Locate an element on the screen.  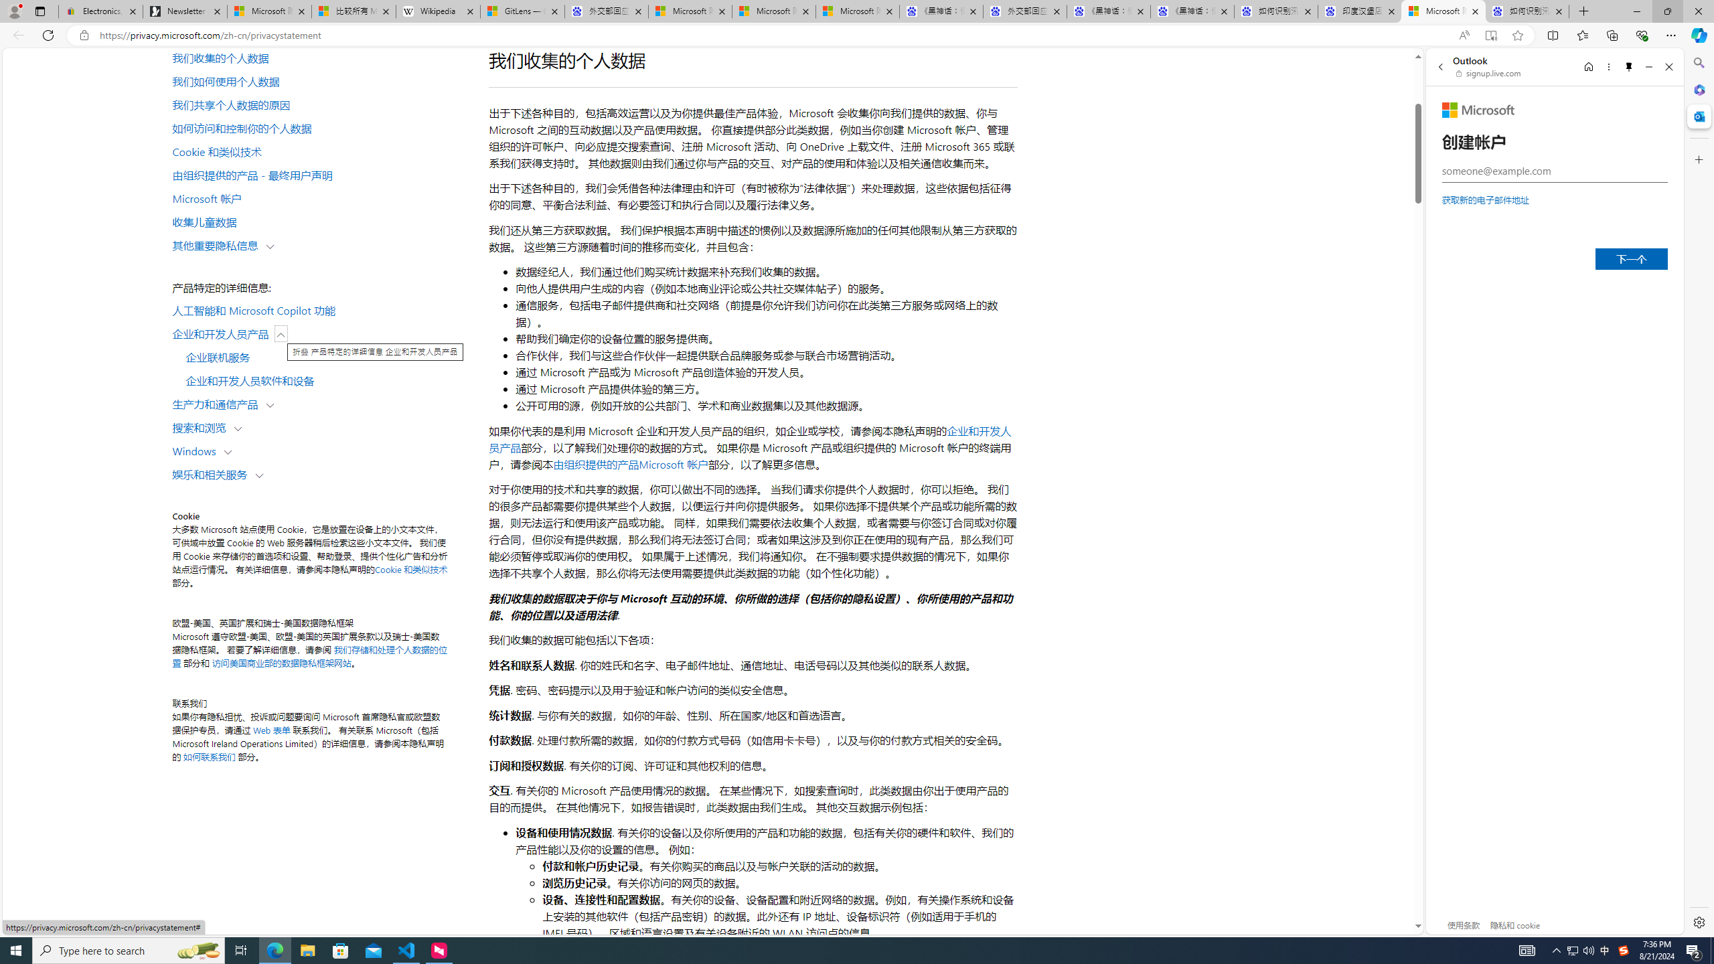
Newsletter Sign Up is located at coordinates (185, 11).